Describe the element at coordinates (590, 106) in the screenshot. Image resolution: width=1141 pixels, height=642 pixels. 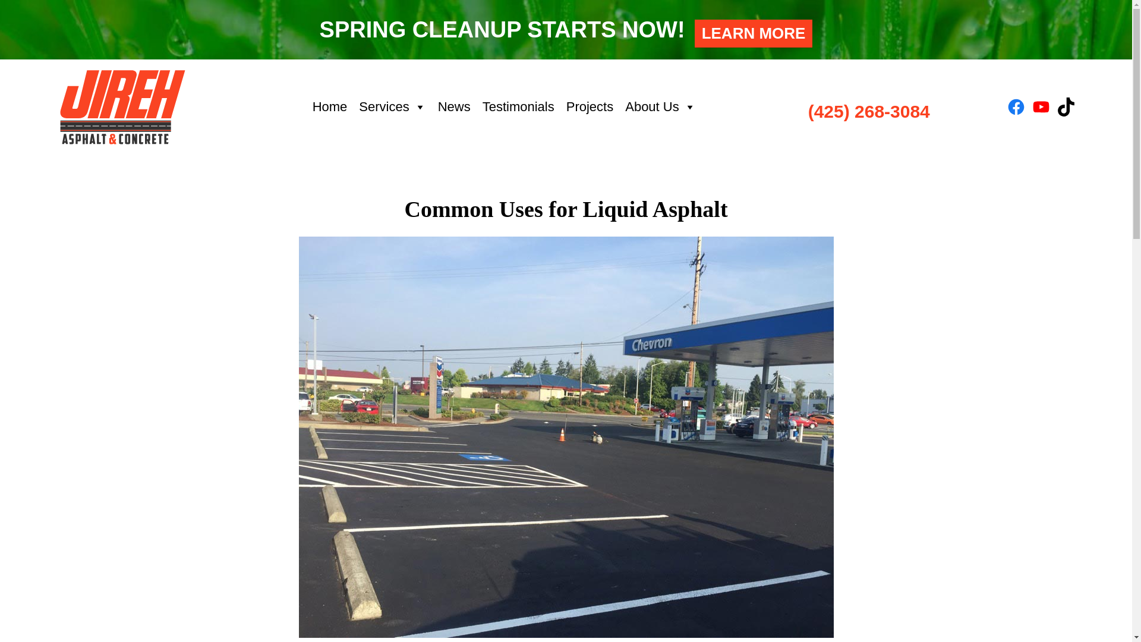
I see `Projects` at that location.